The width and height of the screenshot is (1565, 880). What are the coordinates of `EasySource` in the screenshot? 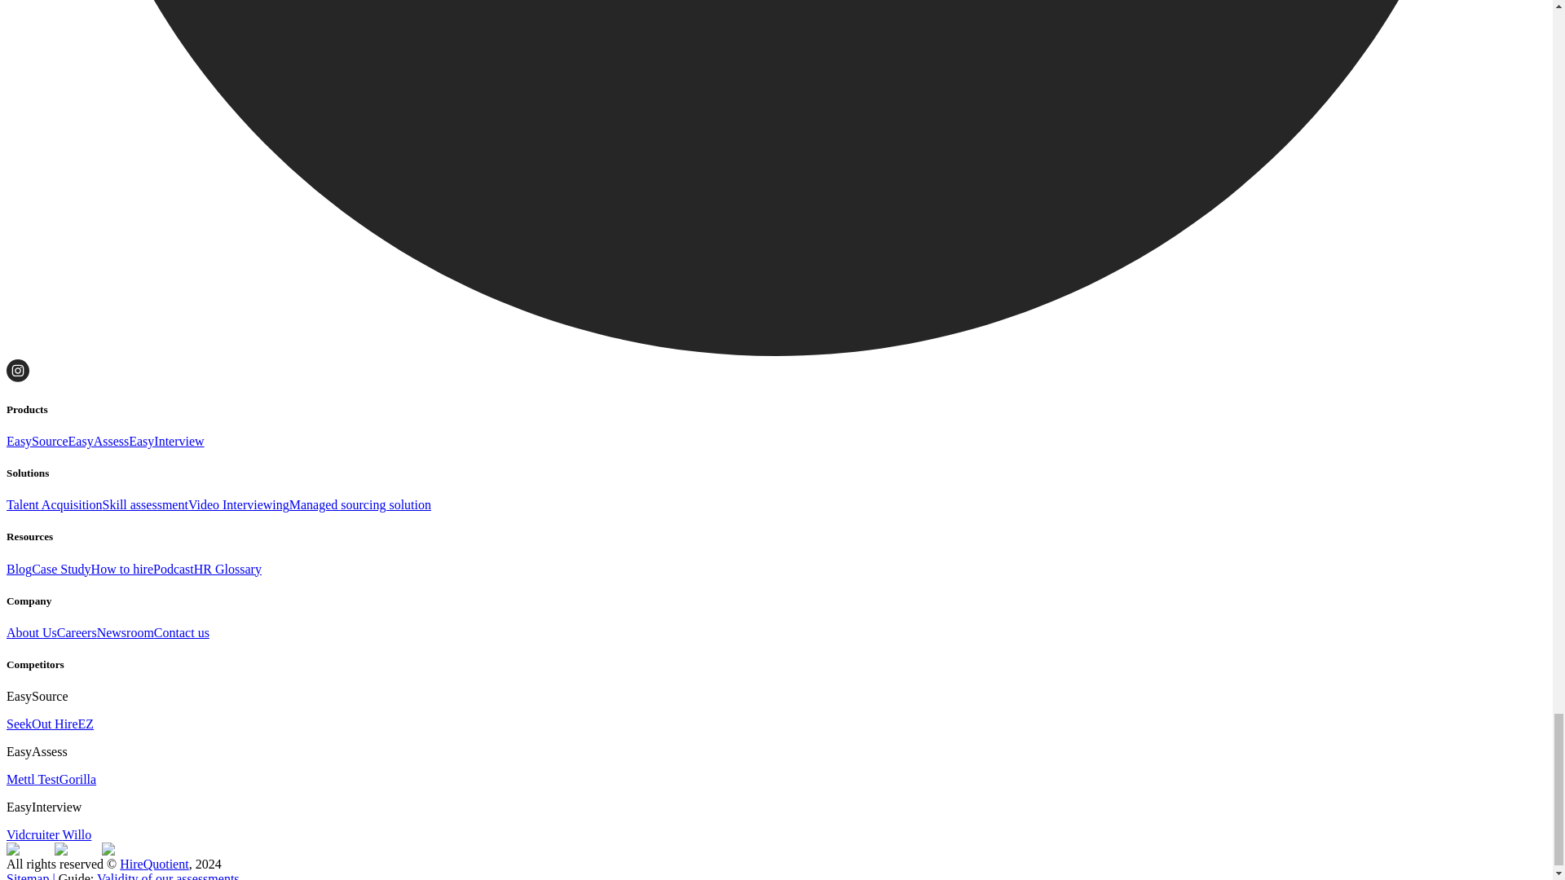 It's located at (37, 441).